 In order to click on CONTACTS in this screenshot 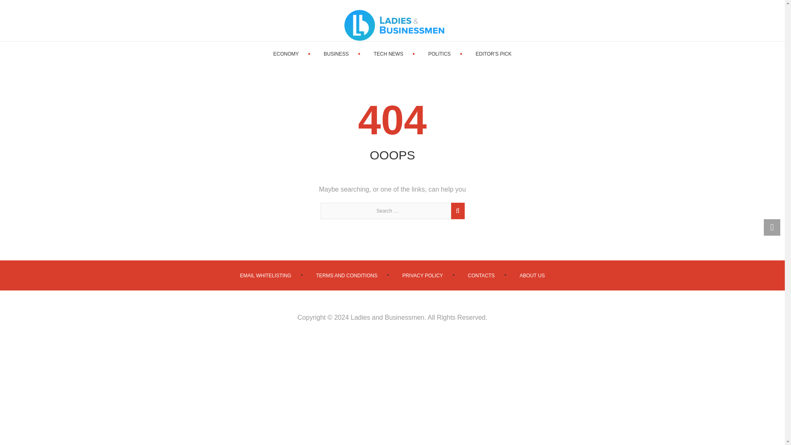, I will do `click(481, 276)`.